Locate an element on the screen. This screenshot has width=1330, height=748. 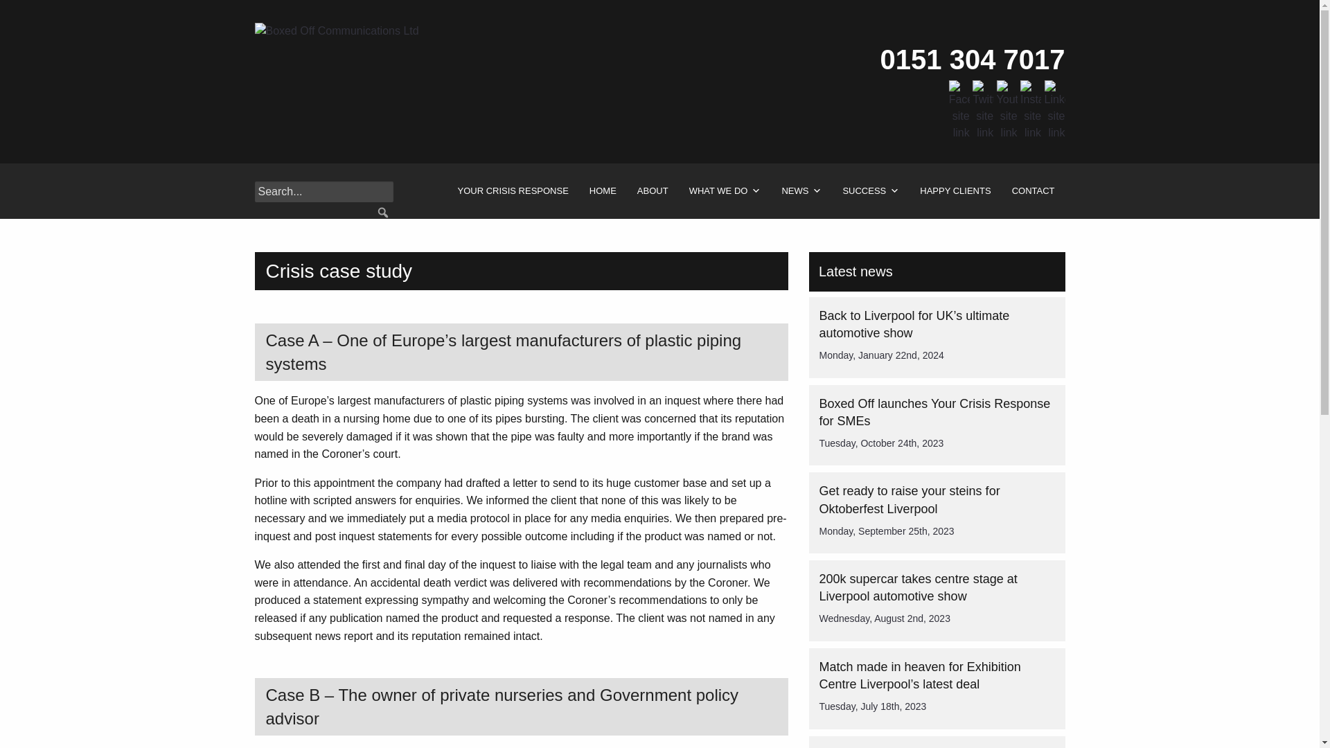
SUCCESS is located at coordinates (871, 190).